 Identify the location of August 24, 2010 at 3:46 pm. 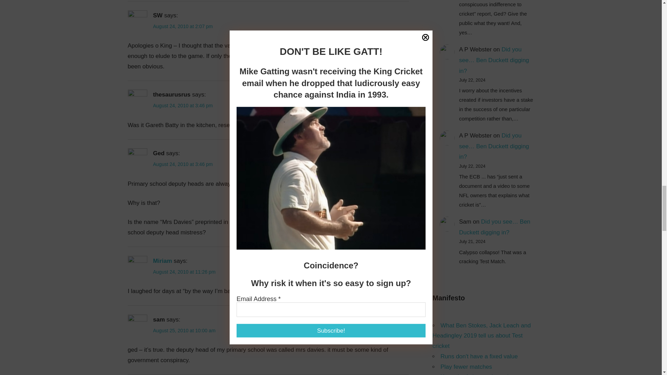
(183, 164).